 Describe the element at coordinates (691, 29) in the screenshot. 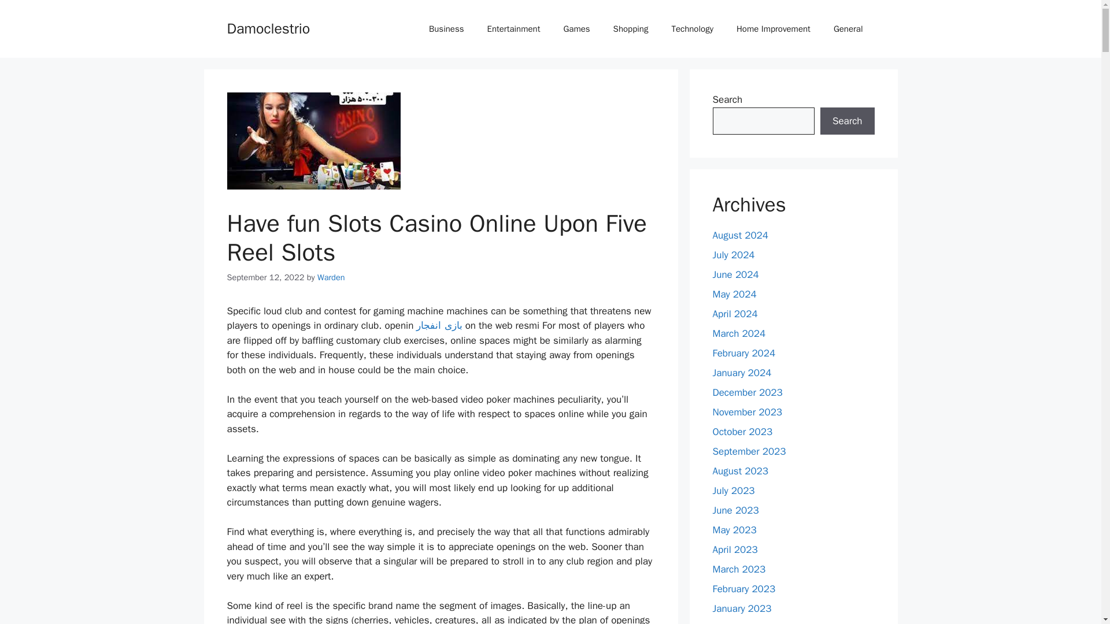

I see `Technology` at that location.